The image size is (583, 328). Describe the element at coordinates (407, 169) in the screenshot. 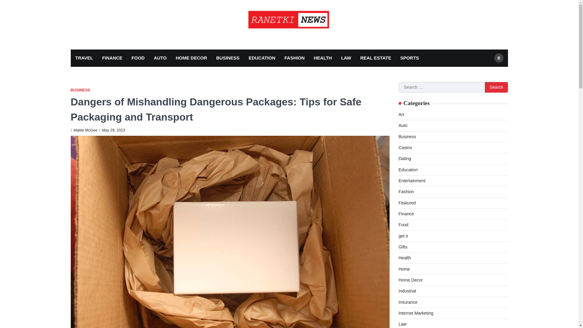

I see `Education` at that location.